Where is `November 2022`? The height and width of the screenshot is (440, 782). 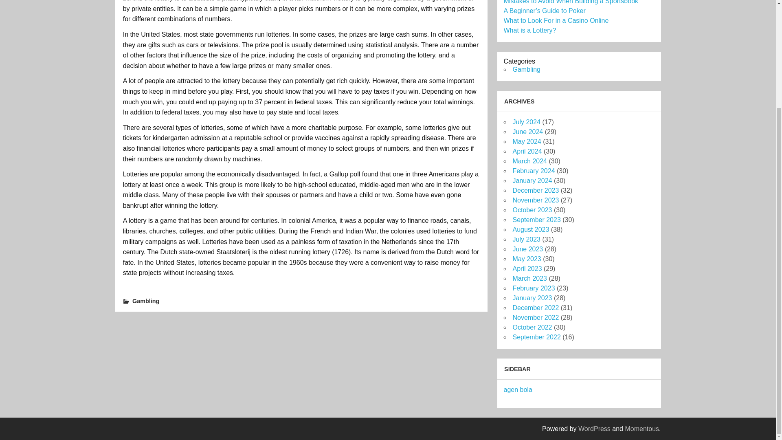 November 2022 is located at coordinates (535, 318).